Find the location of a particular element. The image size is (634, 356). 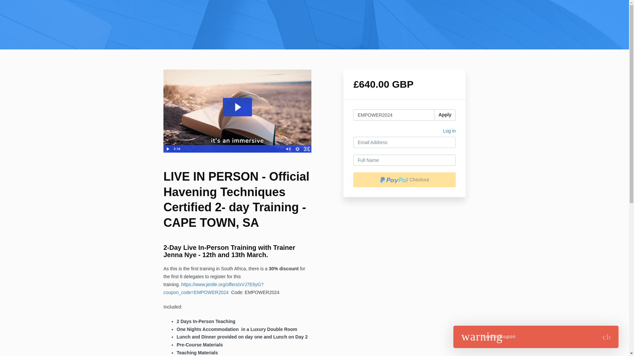

PayPal is located at coordinates (404, 180).